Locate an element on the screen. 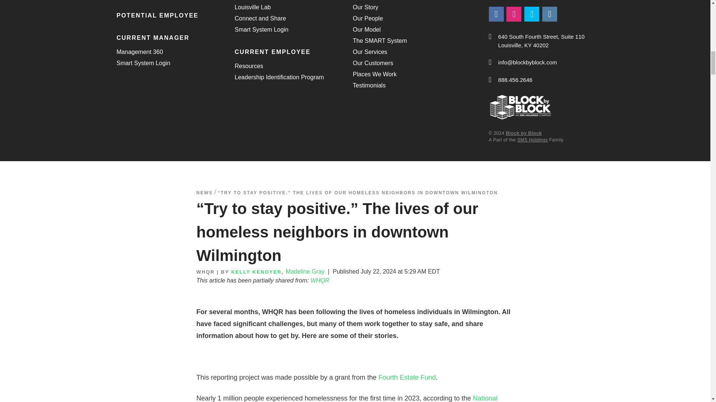 This screenshot has width=716, height=402. Louisville Lab is located at coordinates (252, 7).